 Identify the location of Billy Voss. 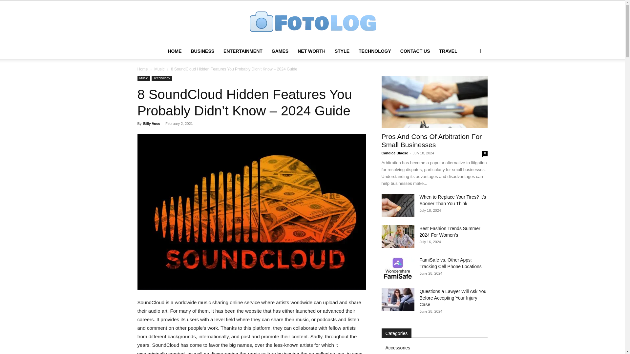
(151, 124).